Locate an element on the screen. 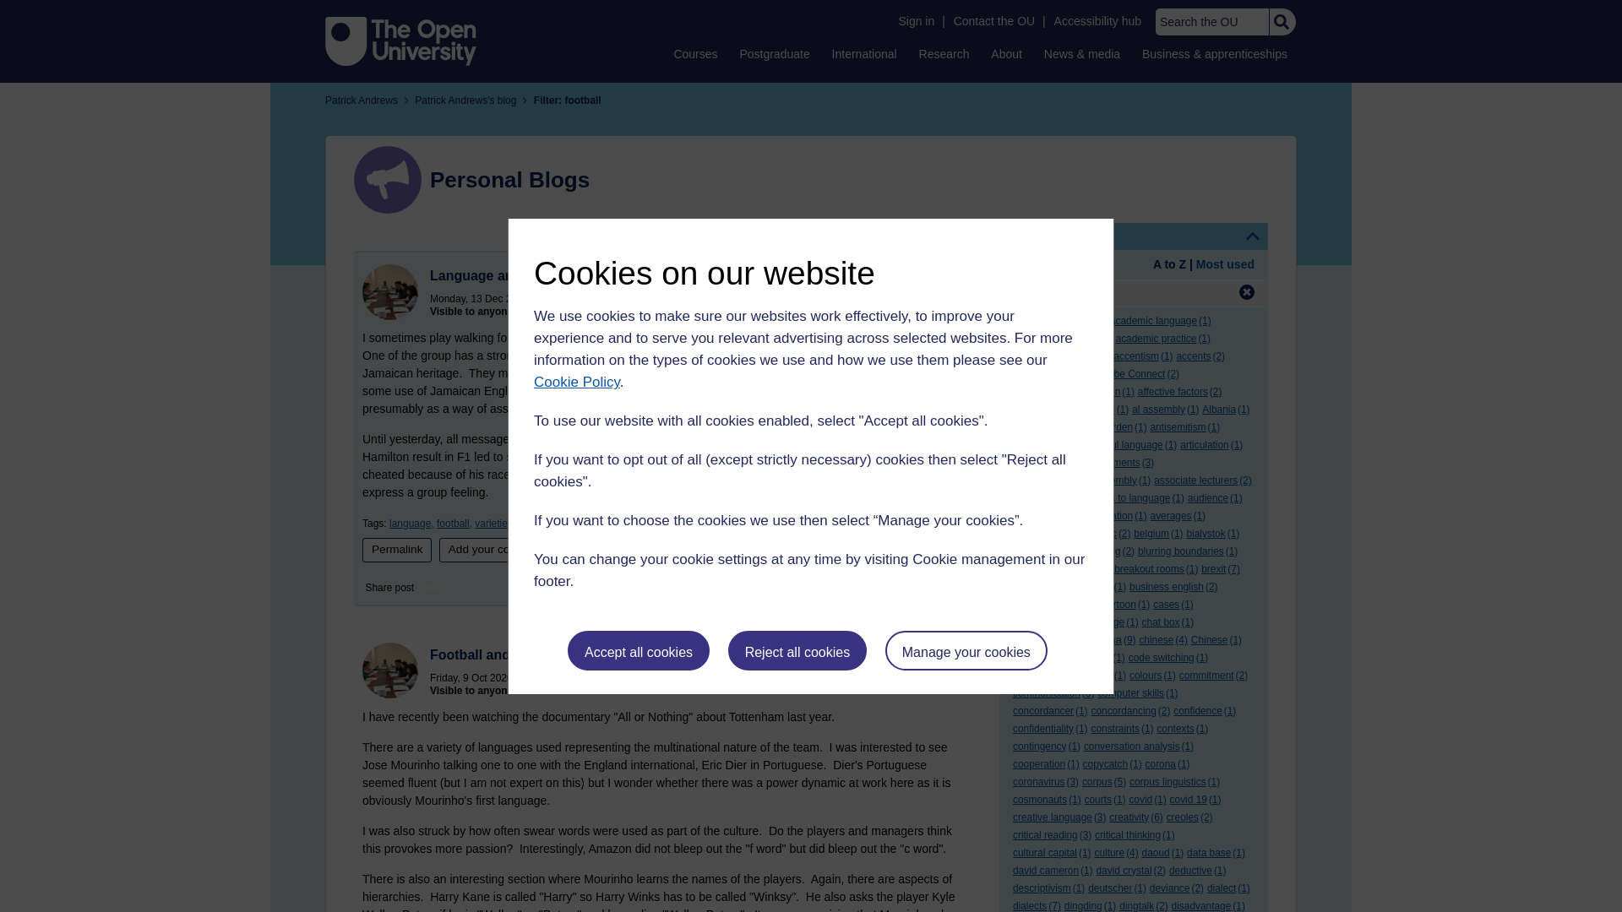  Help with Order: is located at coordinates (1059, 265).